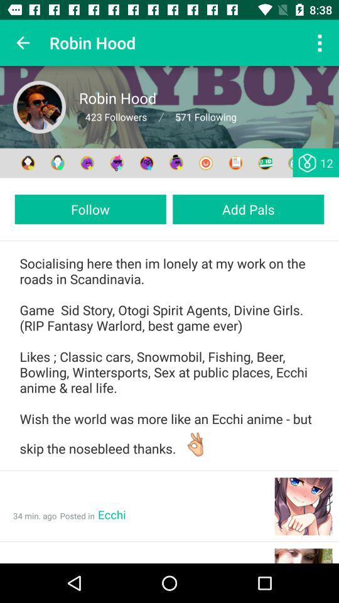 Image resolution: width=339 pixels, height=603 pixels. What do you see at coordinates (90, 209) in the screenshot?
I see `press the item to the left of add pals` at bounding box center [90, 209].